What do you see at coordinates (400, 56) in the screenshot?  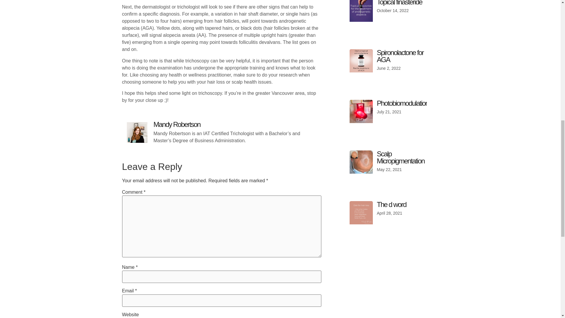 I see `Spironolactone for AGA` at bounding box center [400, 56].